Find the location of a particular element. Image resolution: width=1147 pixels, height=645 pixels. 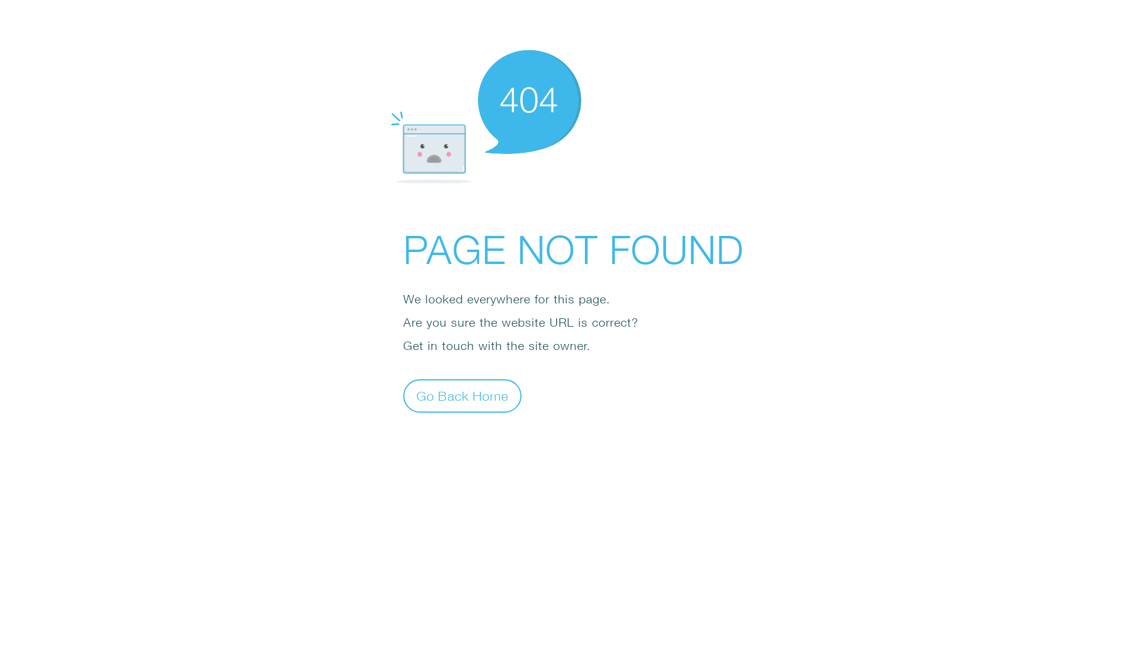

Go Back Home is located at coordinates (462, 395).